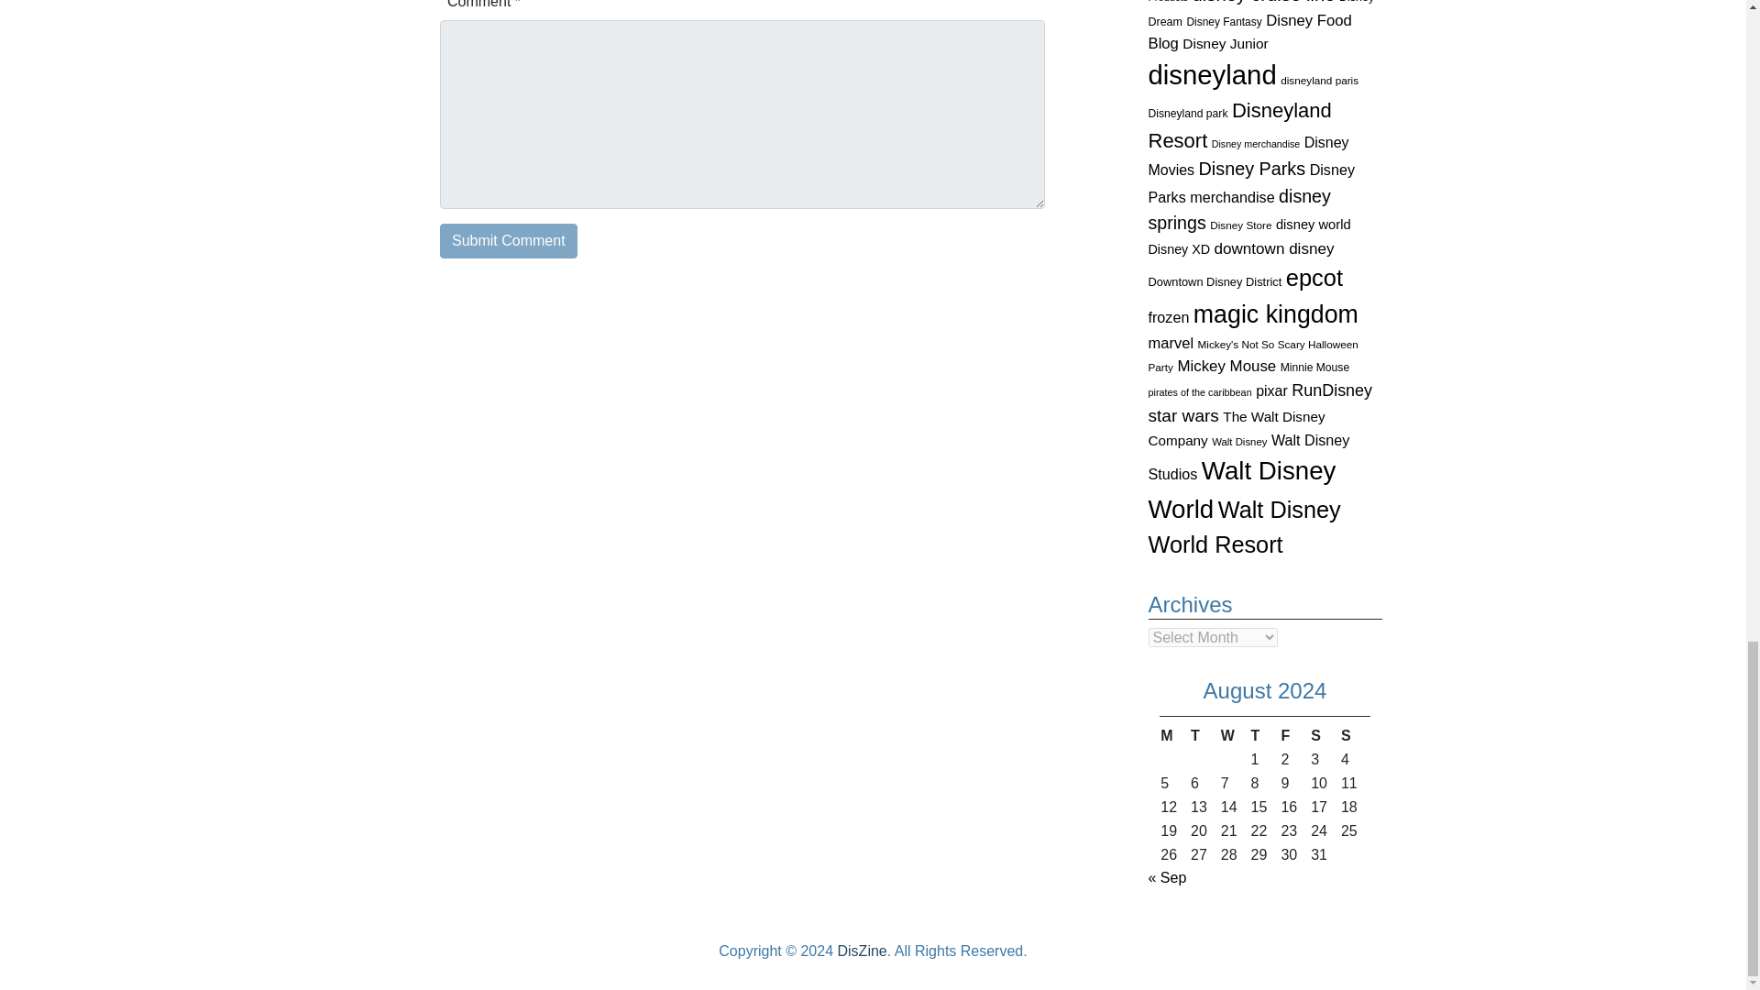 The height and width of the screenshot is (990, 1760). What do you see at coordinates (1234, 735) in the screenshot?
I see `Wednesday` at bounding box center [1234, 735].